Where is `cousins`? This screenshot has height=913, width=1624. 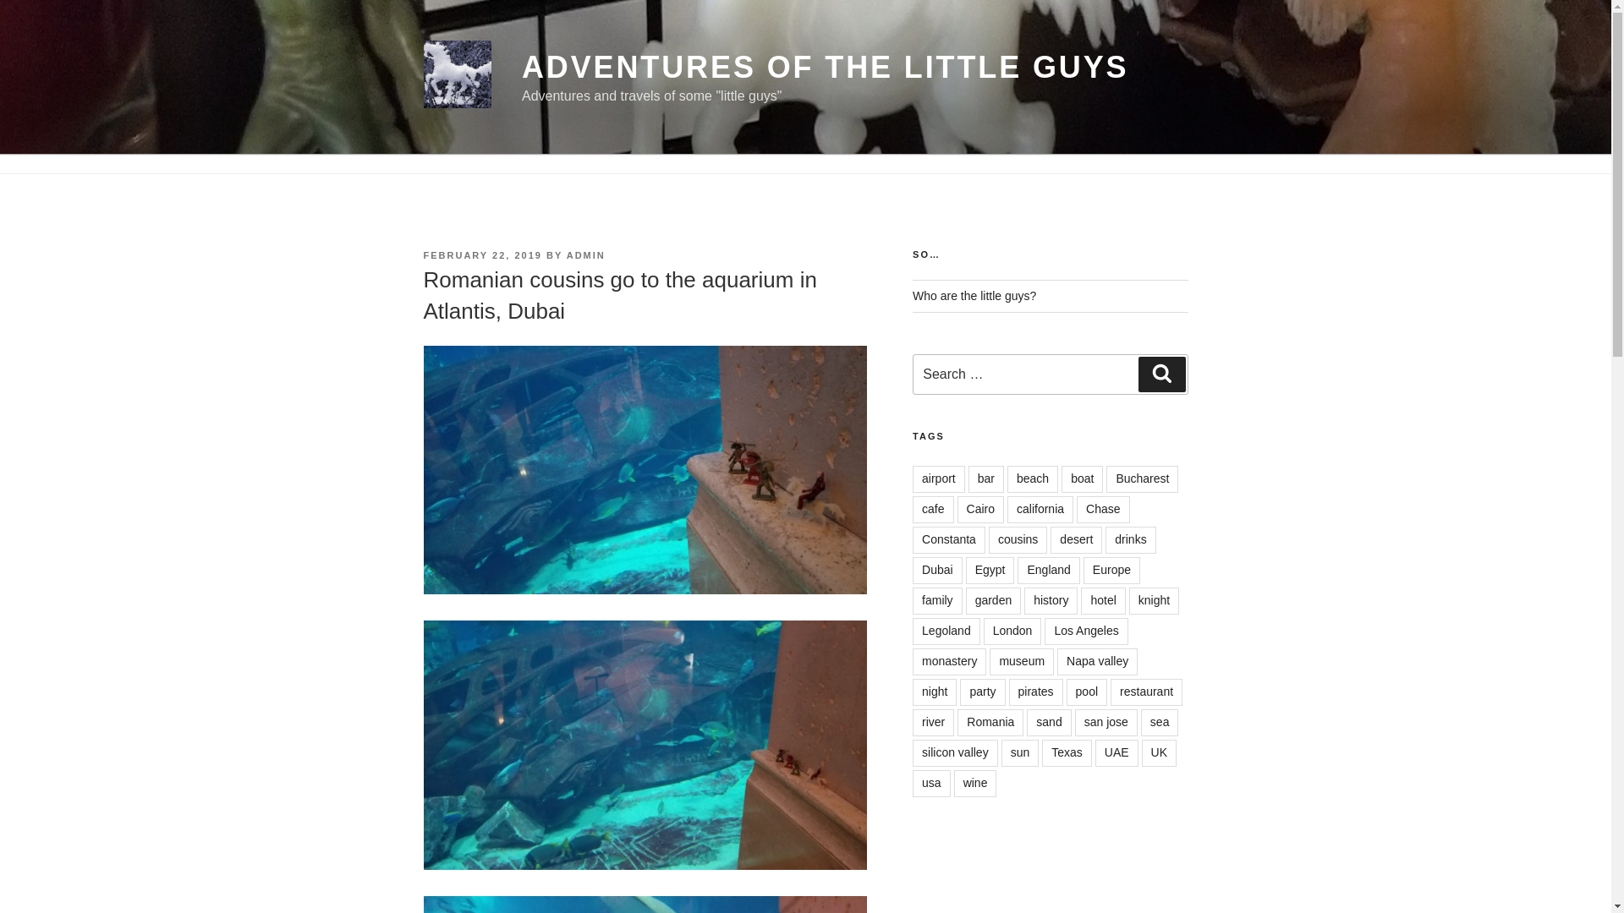 cousins is located at coordinates (1018, 539).